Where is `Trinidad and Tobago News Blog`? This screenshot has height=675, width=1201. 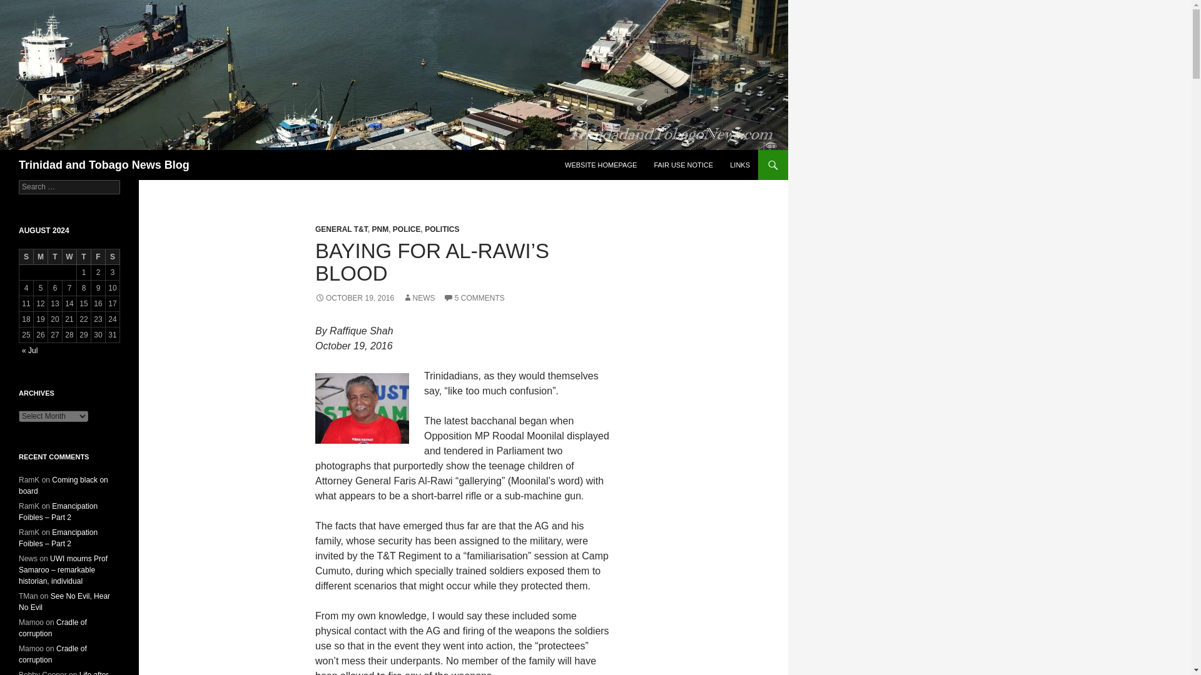
Trinidad and Tobago News Blog is located at coordinates (104, 165).